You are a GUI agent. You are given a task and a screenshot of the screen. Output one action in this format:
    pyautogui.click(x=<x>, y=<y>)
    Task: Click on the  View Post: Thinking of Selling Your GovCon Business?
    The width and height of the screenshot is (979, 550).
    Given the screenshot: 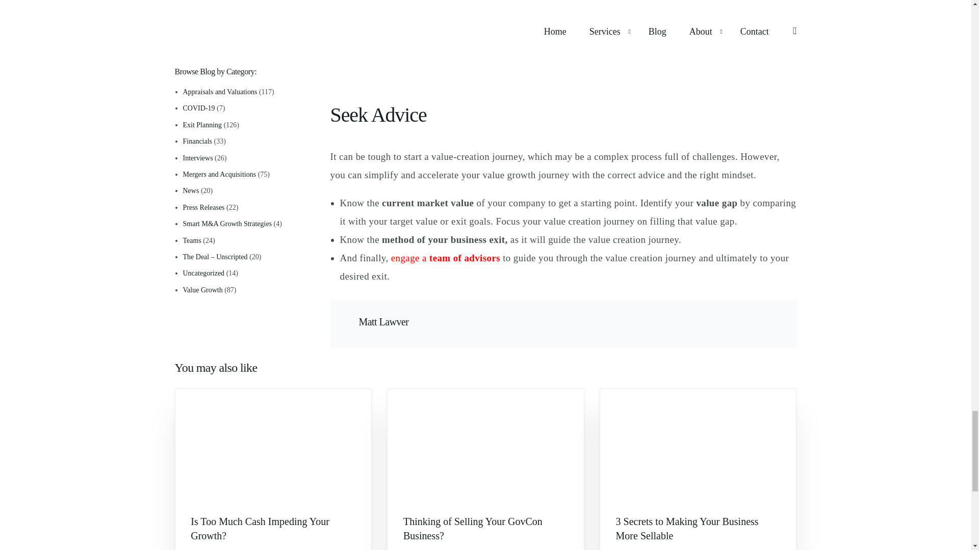 What is the action you would take?
    pyautogui.click(x=485, y=444)
    